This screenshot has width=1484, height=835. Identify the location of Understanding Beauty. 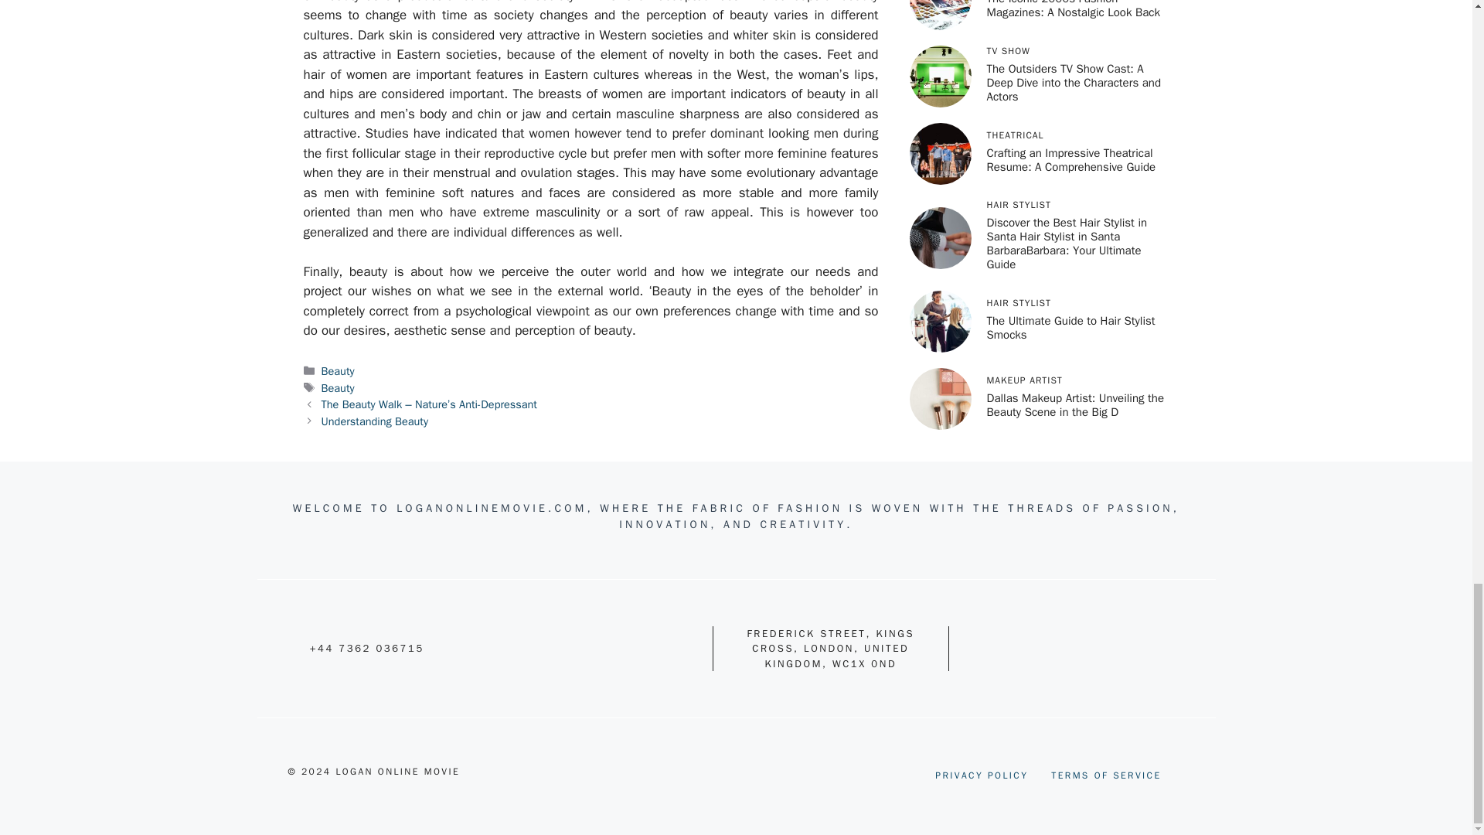
(375, 421).